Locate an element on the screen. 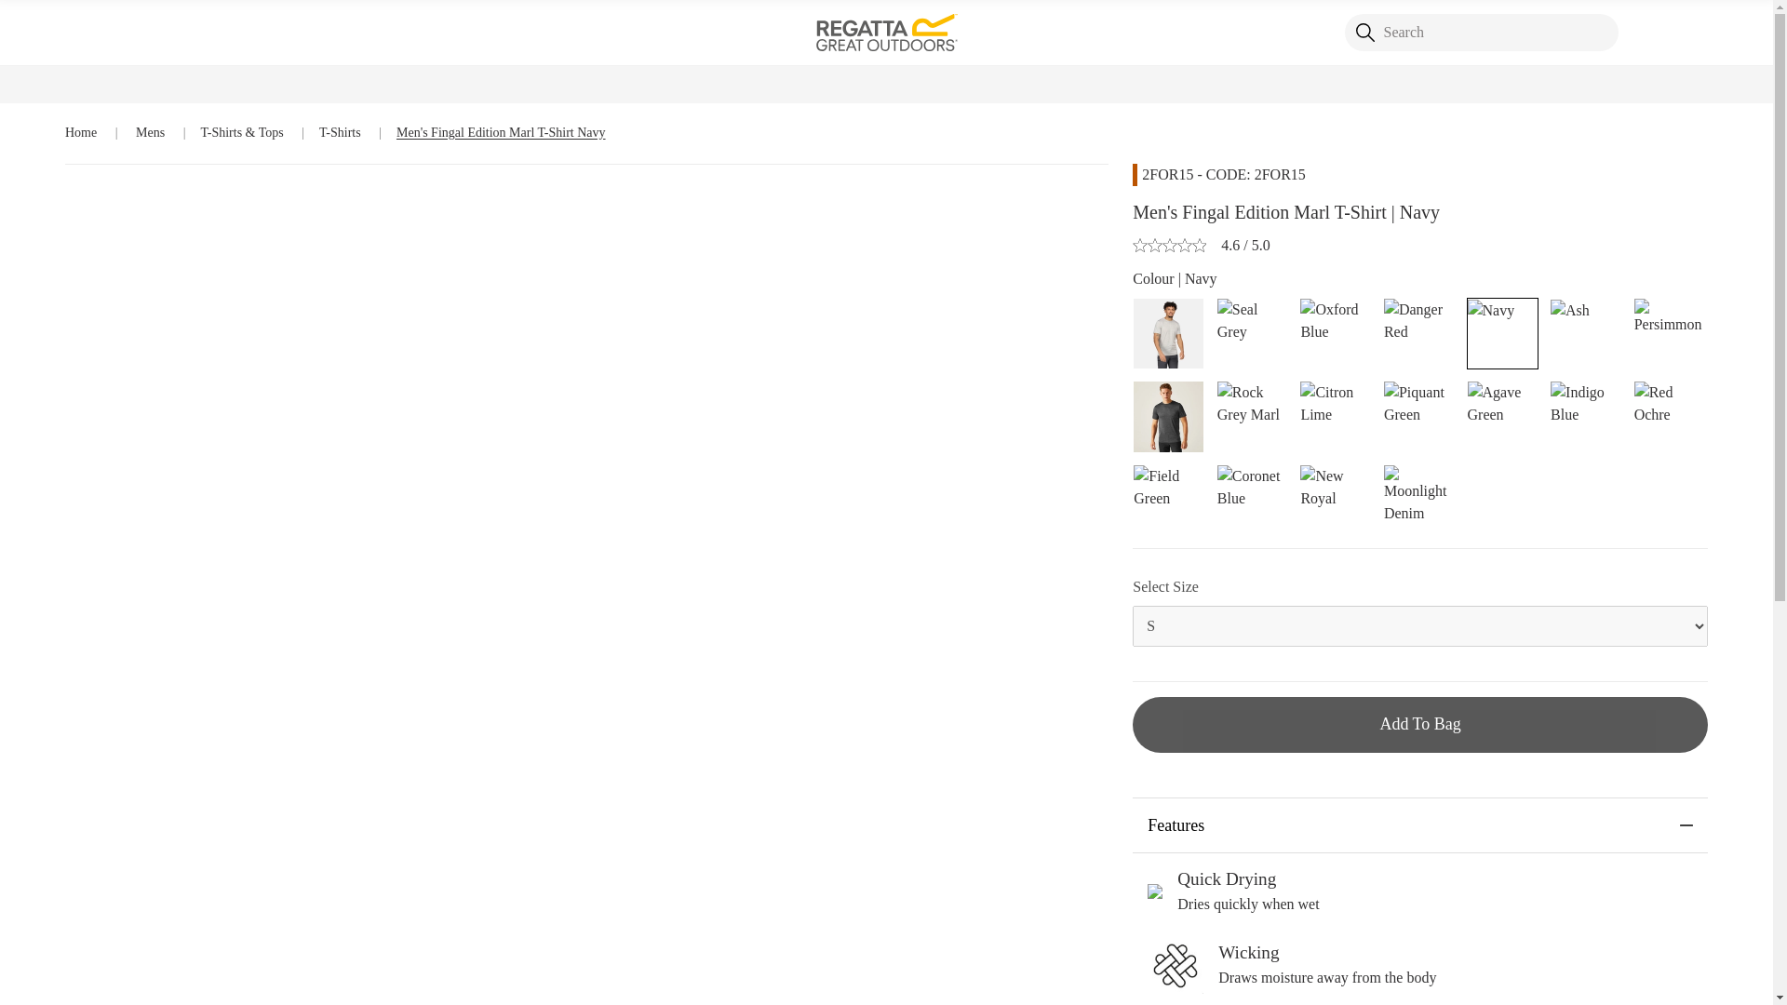 The width and height of the screenshot is (1787, 1005). Home is located at coordinates (82, 132).